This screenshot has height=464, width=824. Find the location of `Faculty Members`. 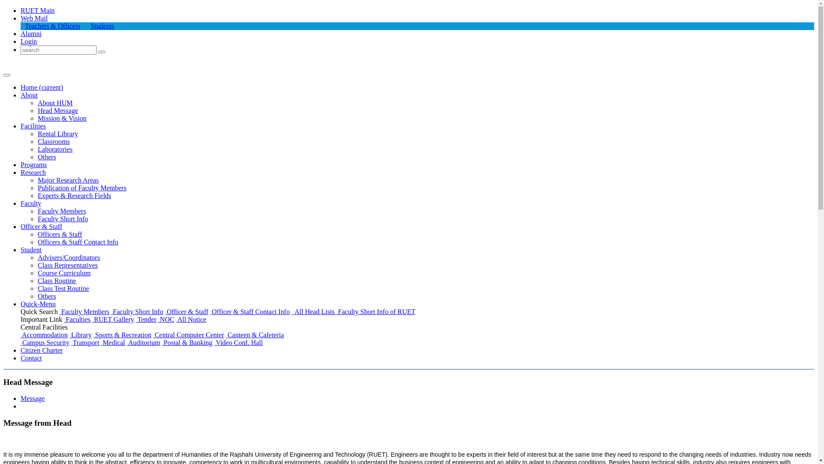

Faculty Members is located at coordinates (62, 211).